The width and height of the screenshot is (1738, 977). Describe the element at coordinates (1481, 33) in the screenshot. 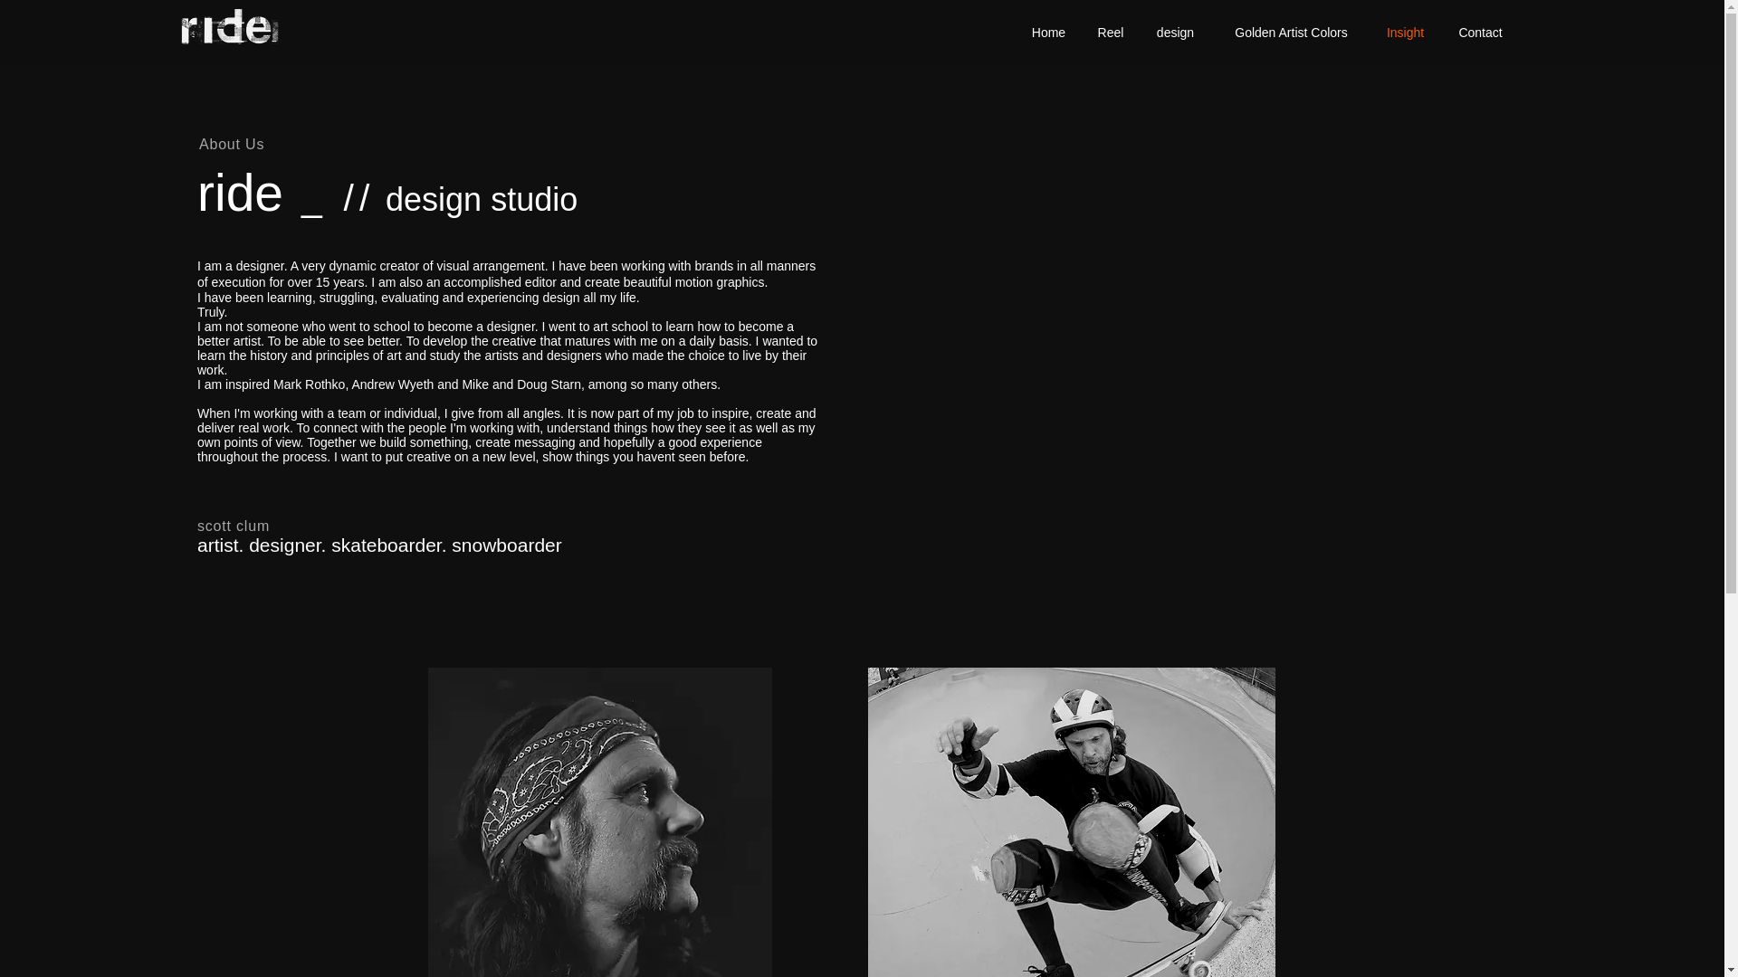

I see `Contact` at that location.